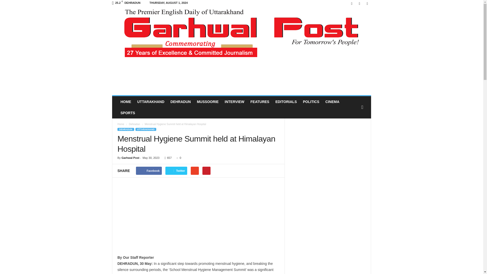 This screenshot has height=274, width=487. Describe the element at coordinates (260, 102) in the screenshot. I see `FEATURES` at that location.